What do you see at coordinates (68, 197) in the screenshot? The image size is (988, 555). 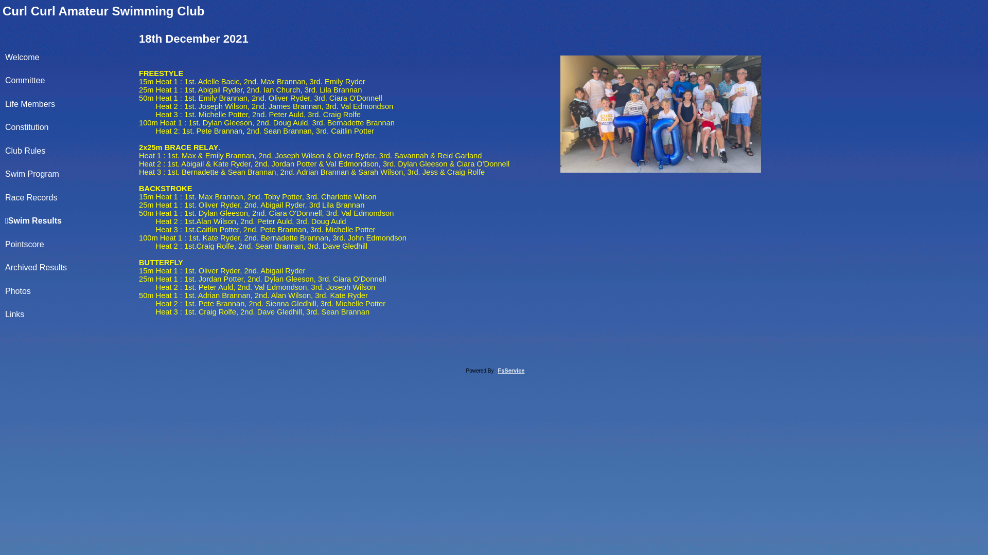 I see `Race Records` at bounding box center [68, 197].